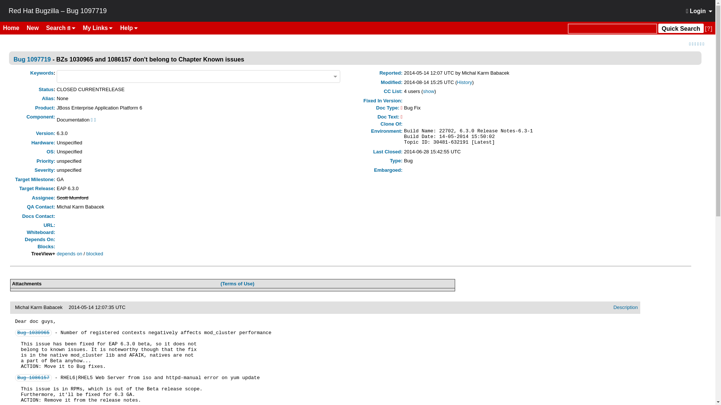 The height and width of the screenshot is (405, 721). What do you see at coordinates (98, 28) in the screenshot?
I see `My Links` at bounding box center [98, 28].